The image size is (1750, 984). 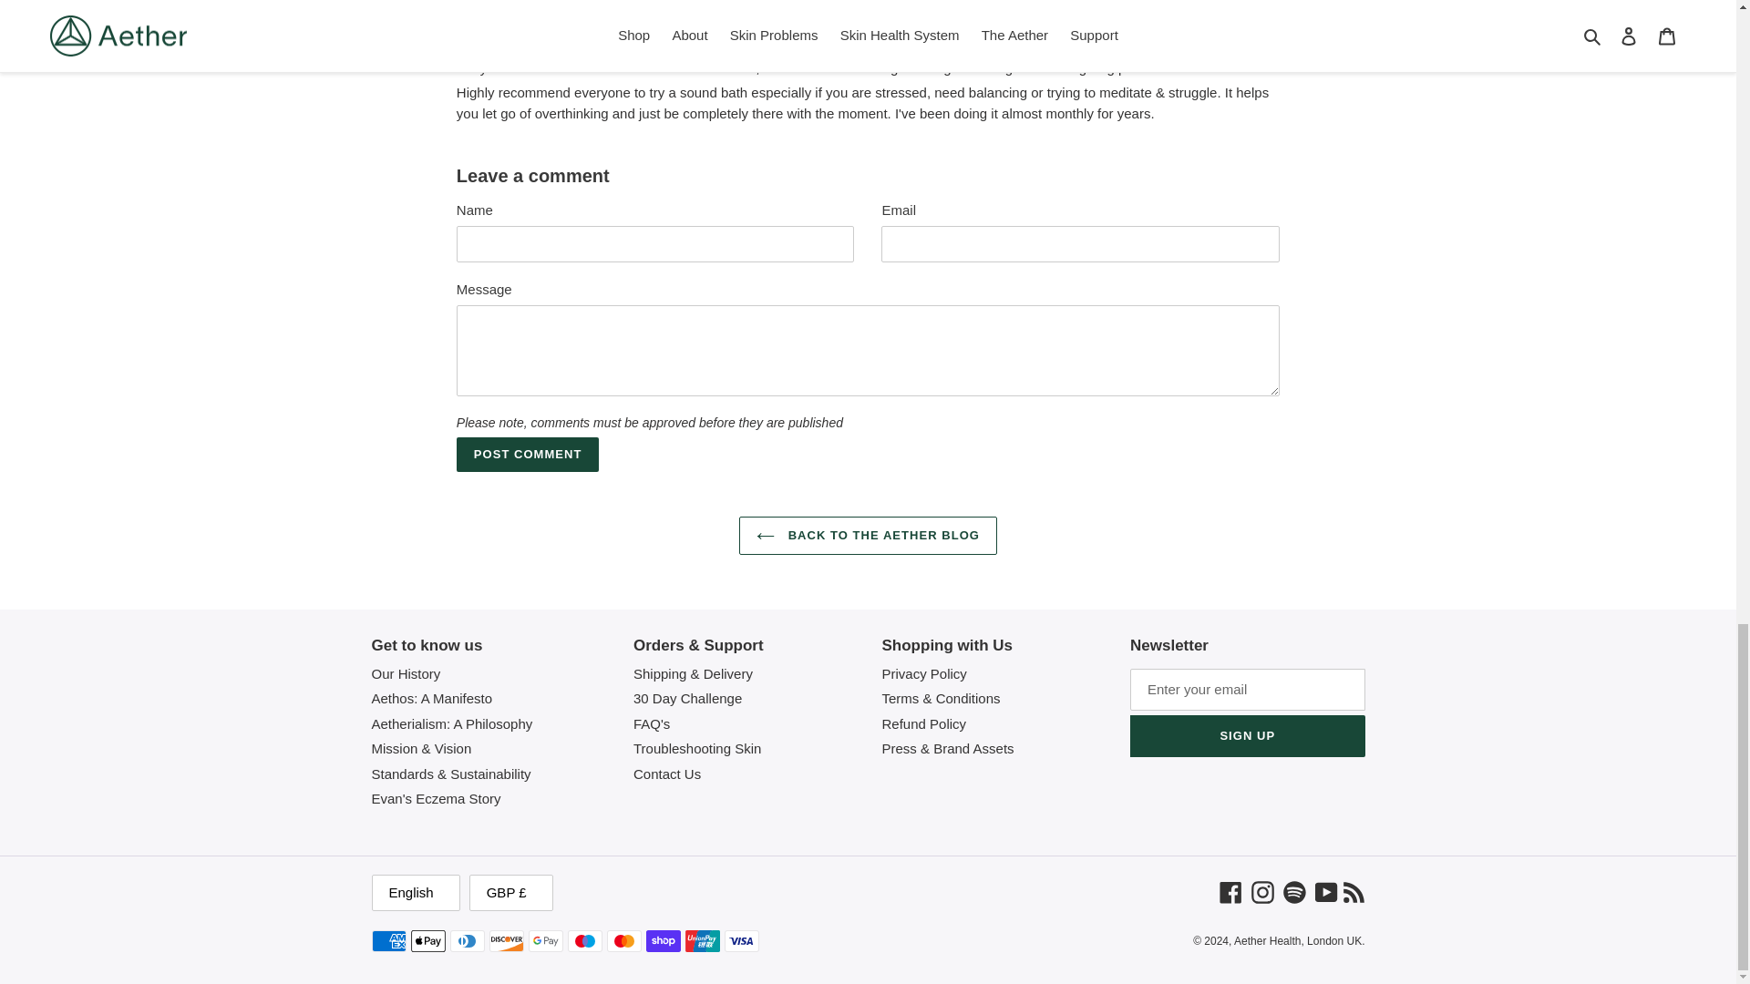 I want to click on Diners Club, so click(x=467, y=940).